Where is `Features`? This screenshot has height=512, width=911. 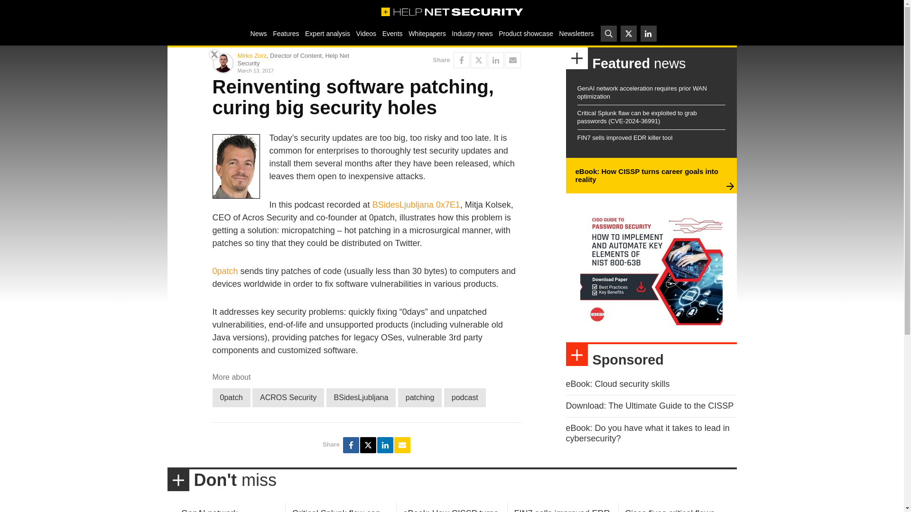 Features is located at coordinates (286, 33).